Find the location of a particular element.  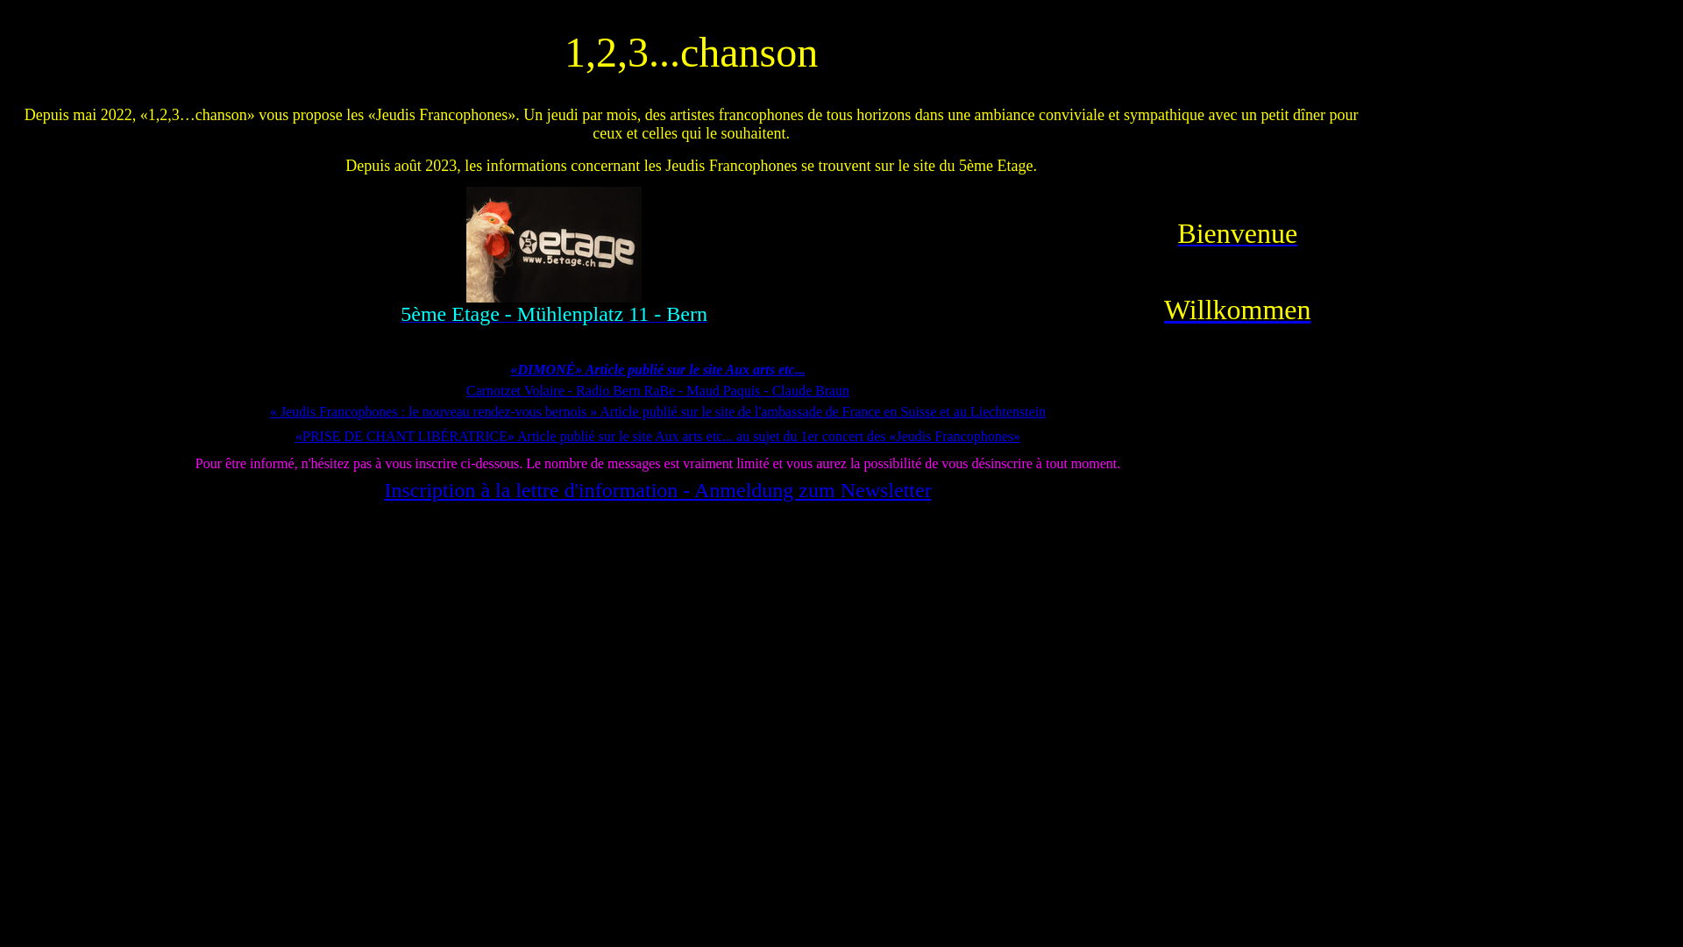

Bienvenue is located at coordinates (1238, 236).